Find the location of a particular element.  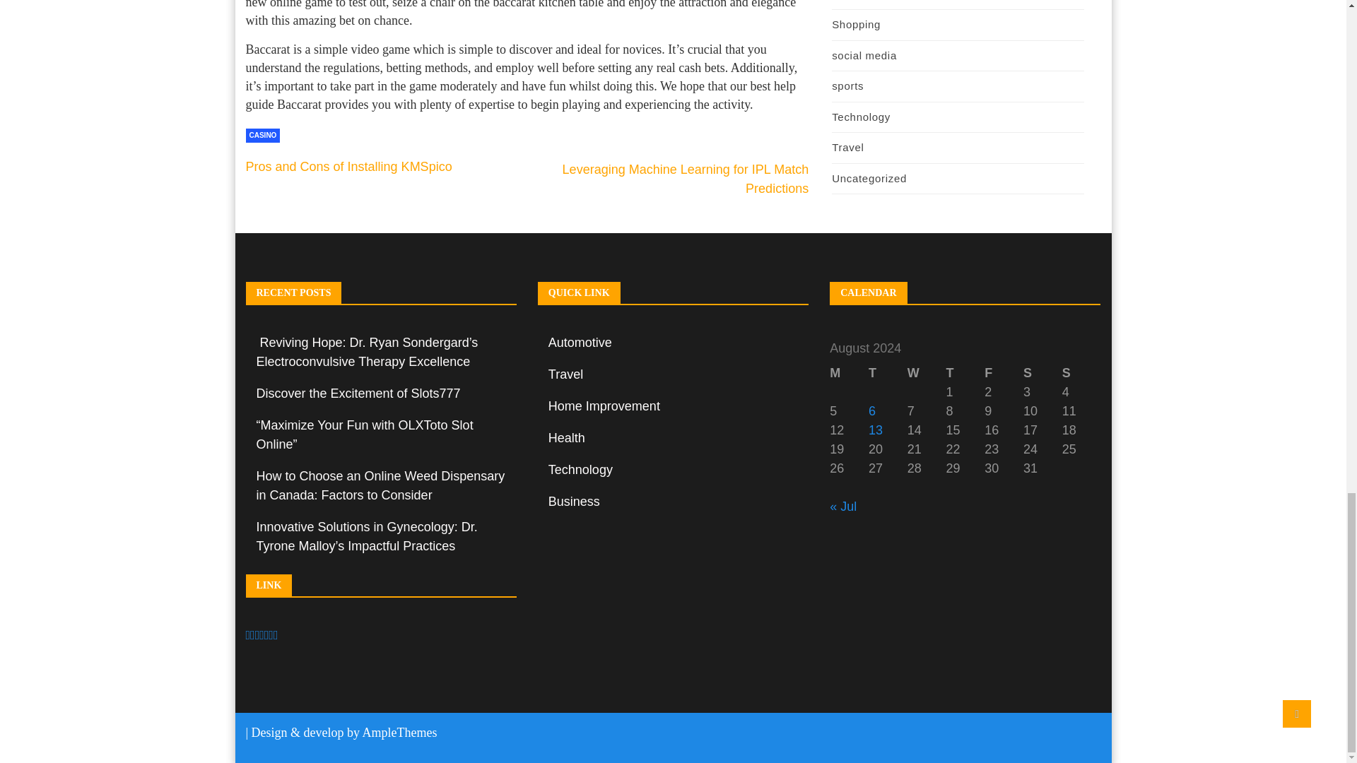

Saturday is located at coordinates (1042, 373).